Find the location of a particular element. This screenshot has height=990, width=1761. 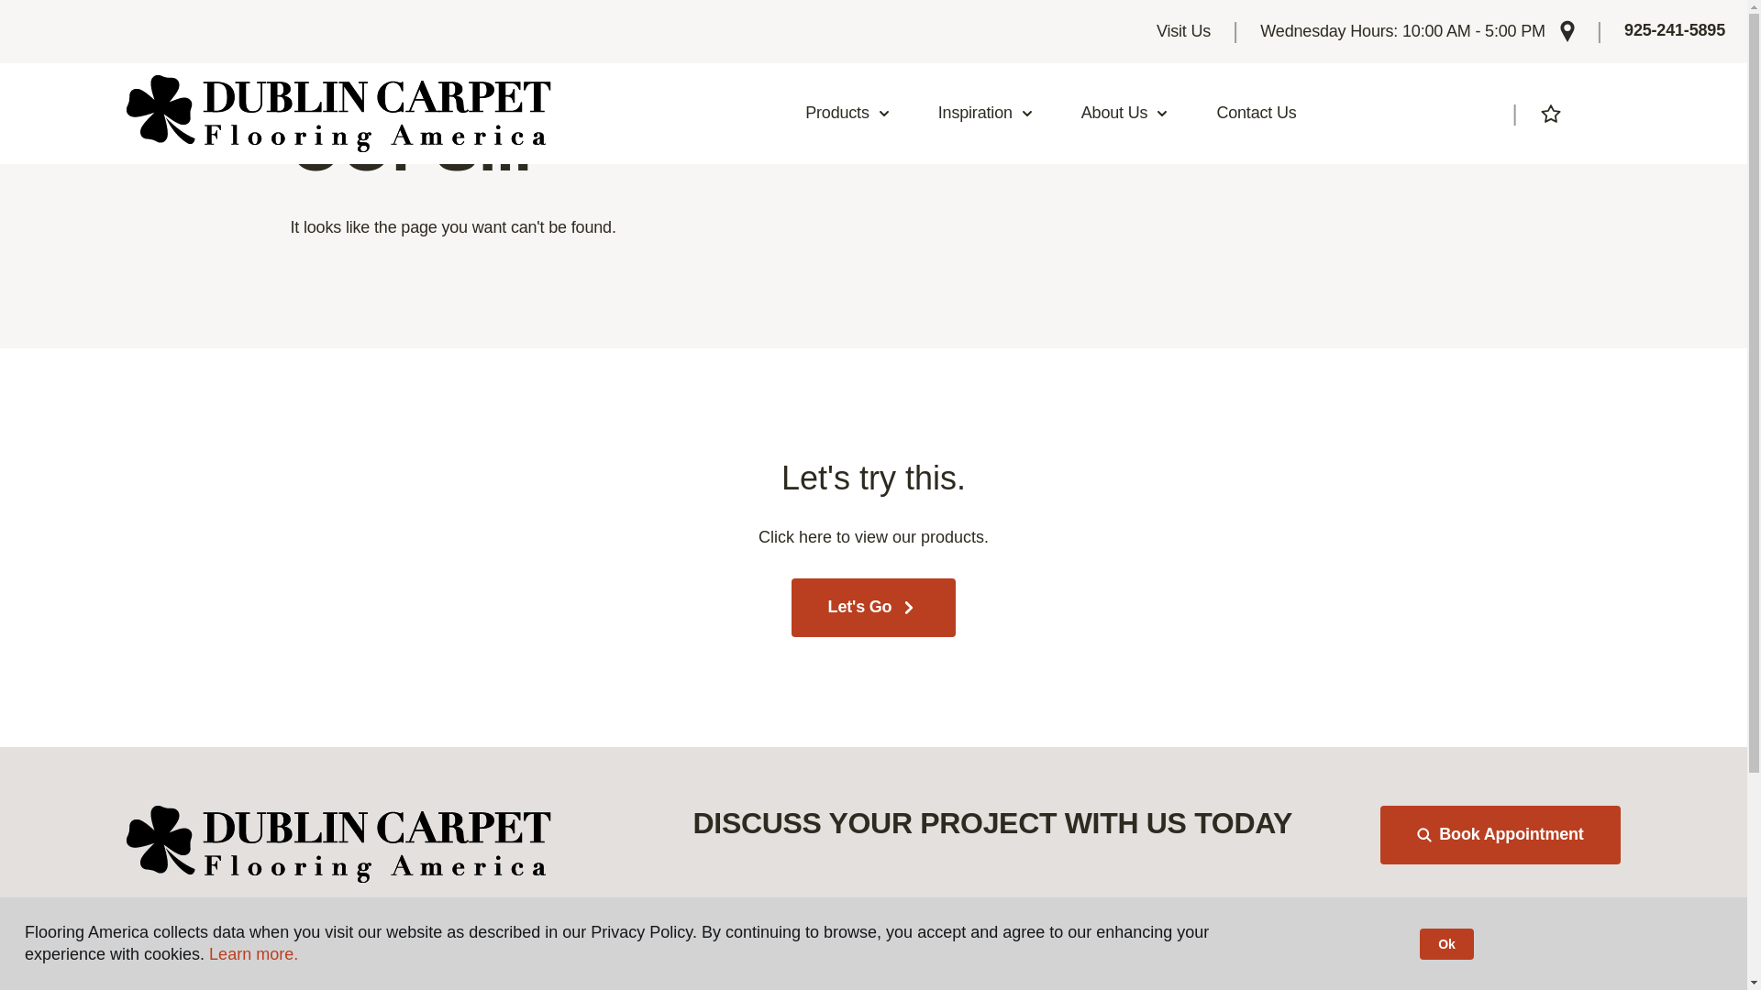

Inspiration is located at coordinates (986, 114).